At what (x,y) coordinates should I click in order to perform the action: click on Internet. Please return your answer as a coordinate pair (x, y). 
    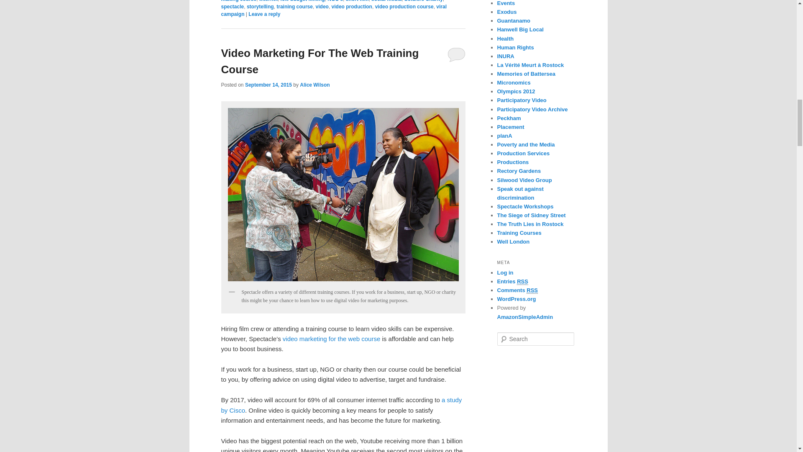
    Looking at the image, I should click on (269, 1).